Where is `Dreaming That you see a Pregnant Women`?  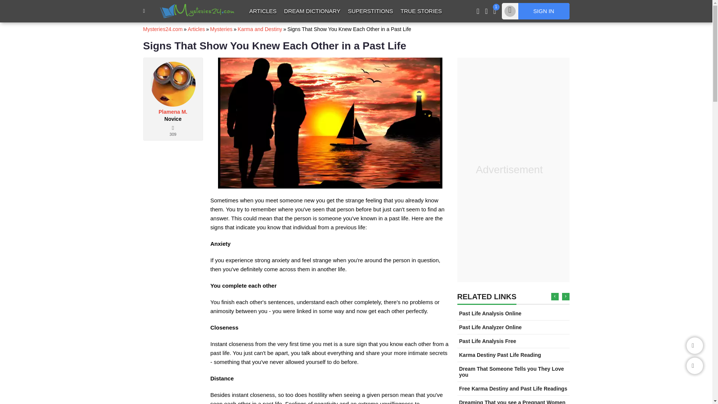 Dreaming That you see a Pregnant Women is located at coordinates (512, 402).